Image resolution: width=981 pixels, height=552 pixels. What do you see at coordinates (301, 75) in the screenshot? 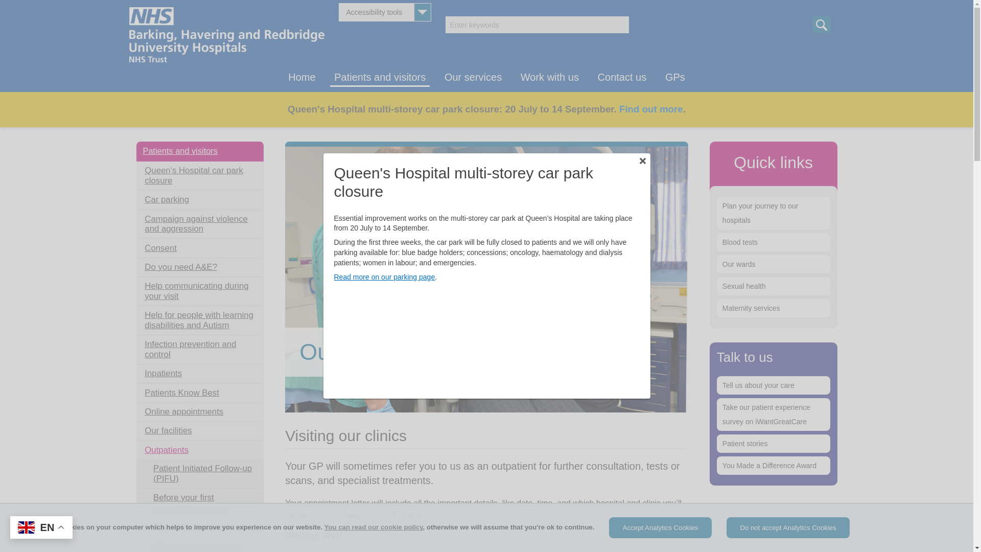
I see `Home` at bounding box center [301, 75].